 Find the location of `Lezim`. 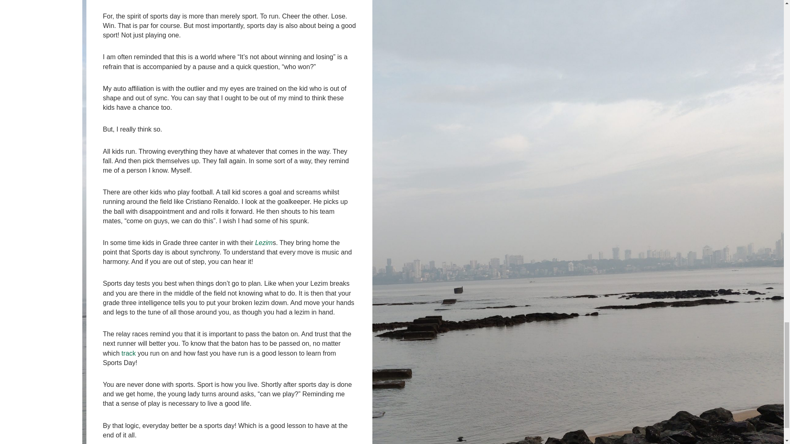

Lezim is located at coordinates (264, 243).